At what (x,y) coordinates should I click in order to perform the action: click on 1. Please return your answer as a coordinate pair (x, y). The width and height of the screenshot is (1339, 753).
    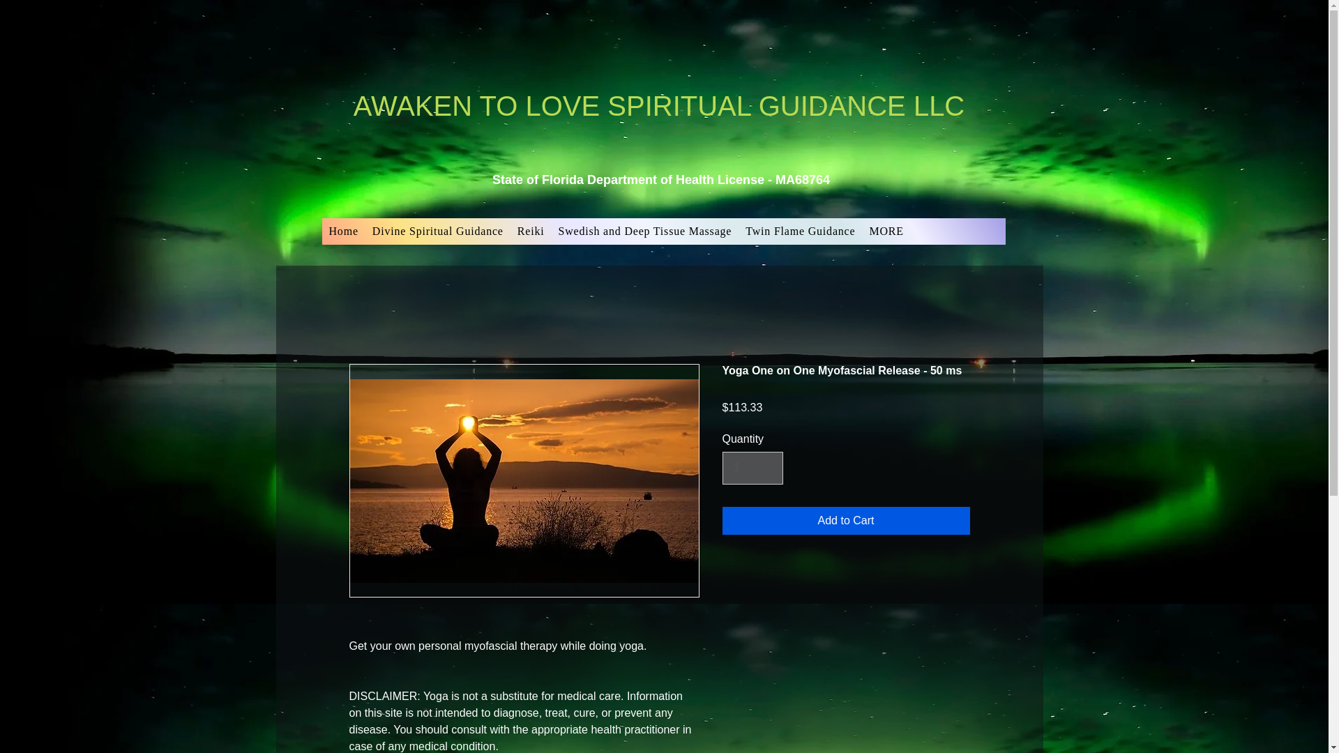
    Looking at the image, I should click on (753, 468).